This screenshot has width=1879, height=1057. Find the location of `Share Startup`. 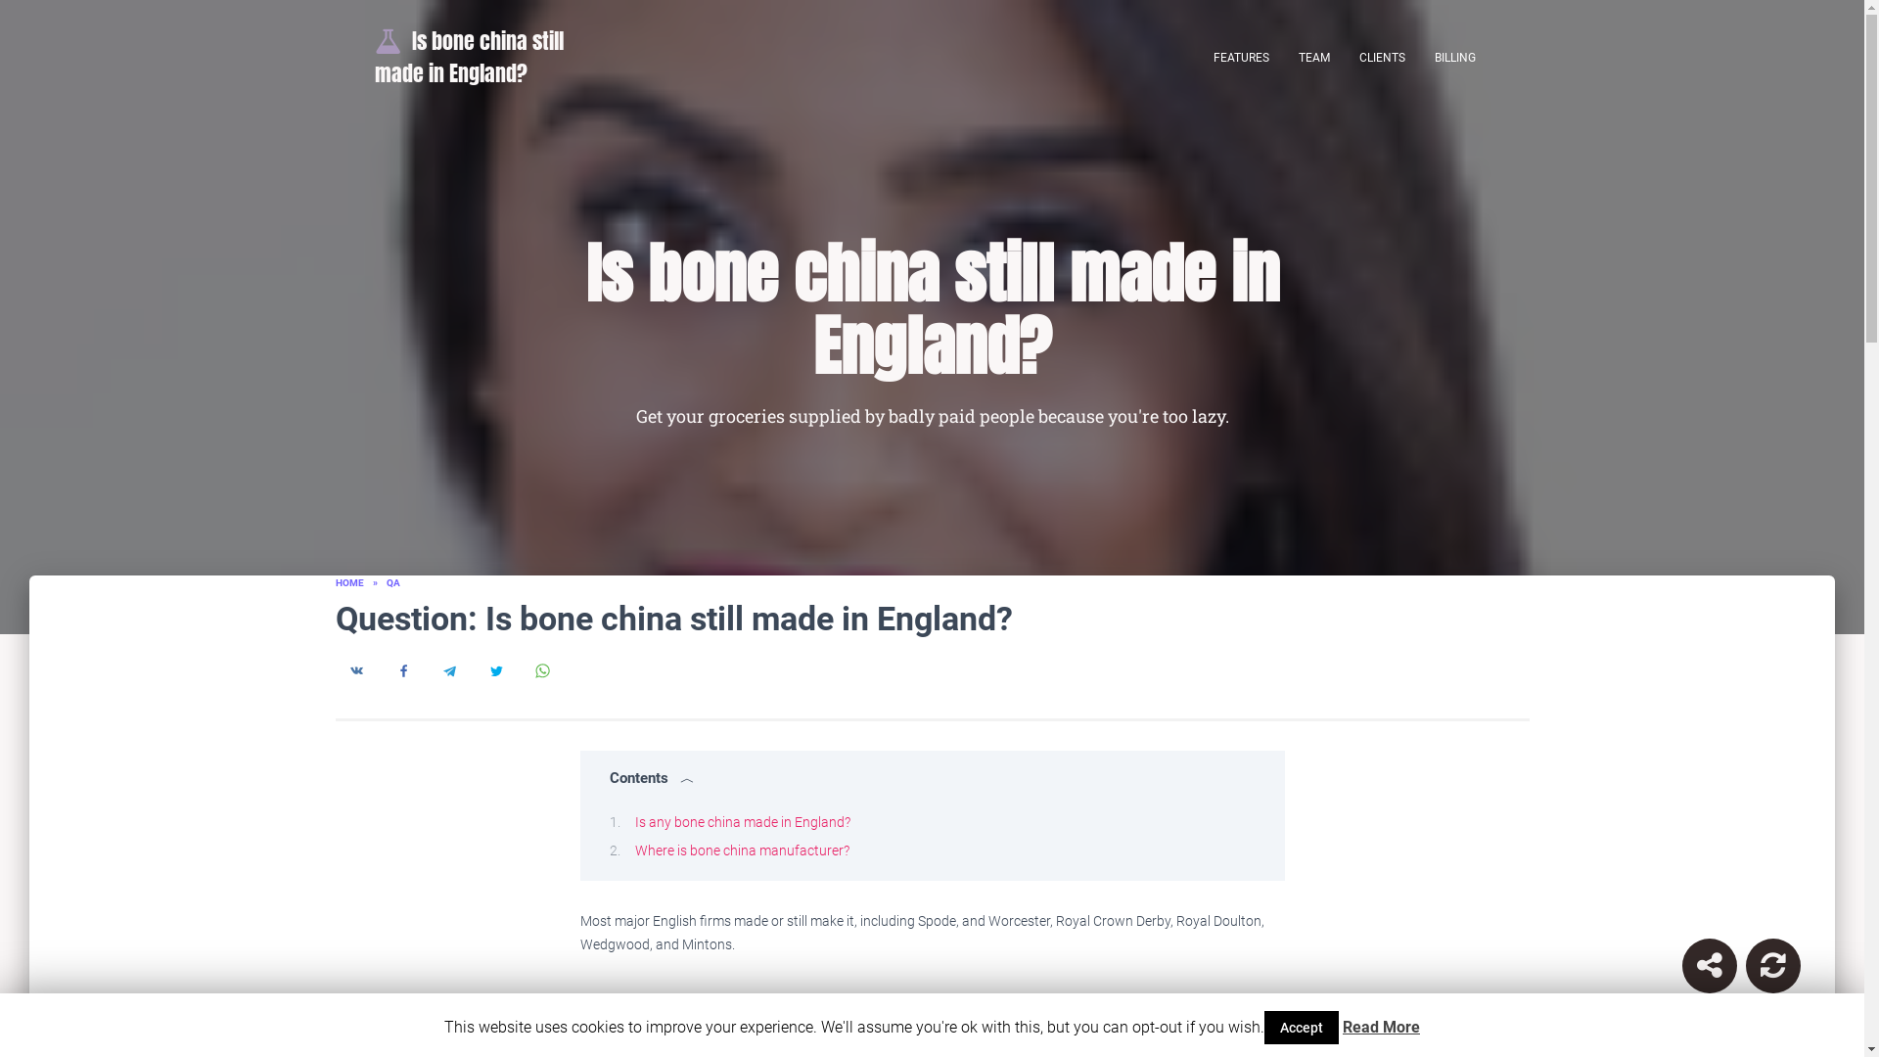

Share Startup is located at coordinates (1709, 966).